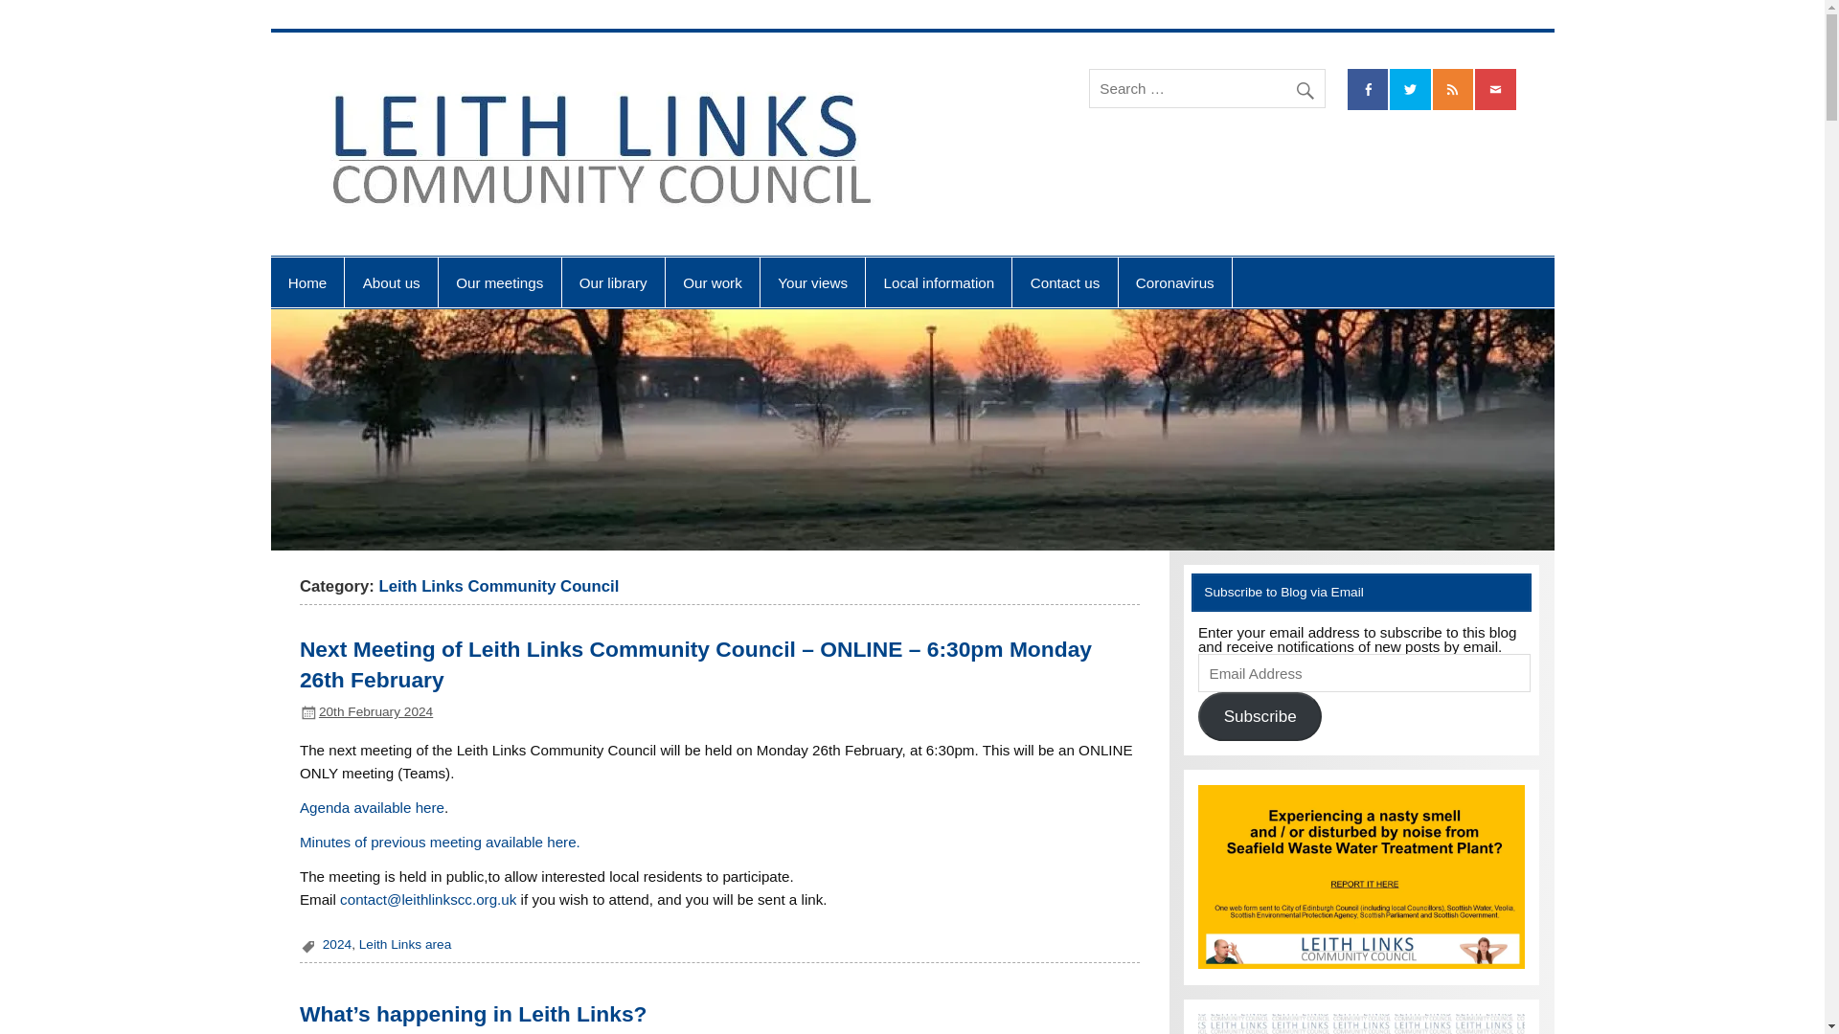  I want to click on Our meetings, so click(500, 281).